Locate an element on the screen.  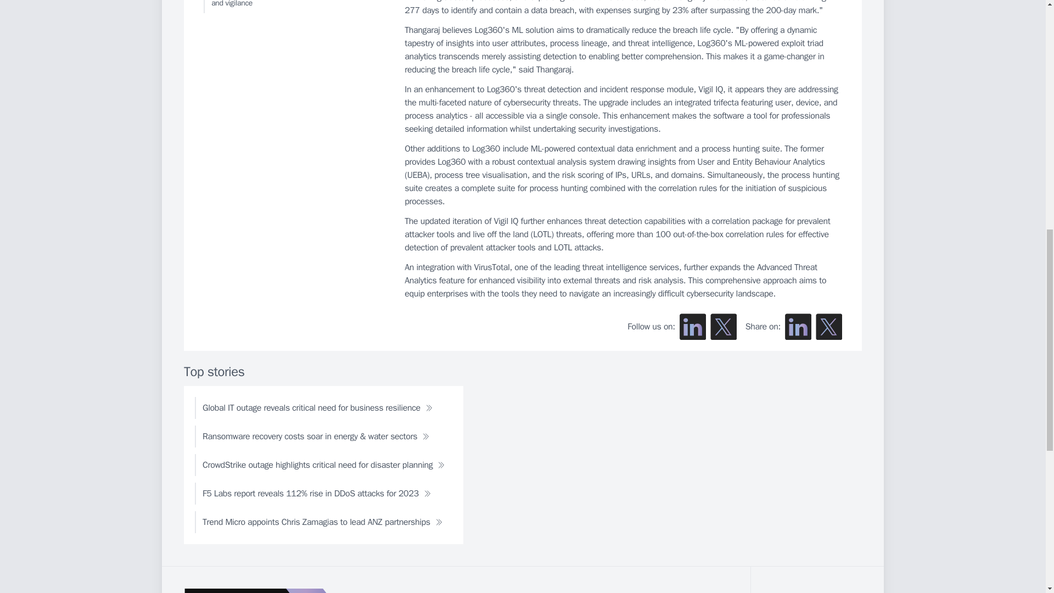
Trend Micro appoints Chris Zamagias to lead ANZ partnerships is located at coordinates (322, 522).